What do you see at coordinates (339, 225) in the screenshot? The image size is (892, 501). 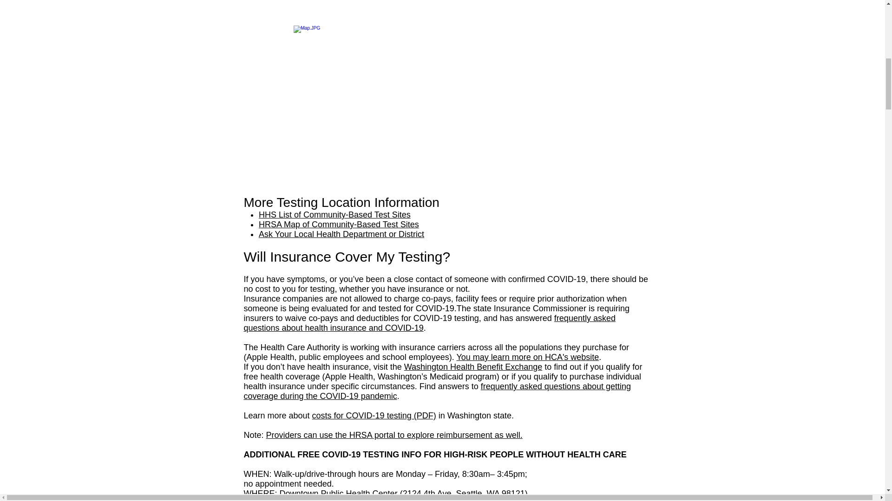 I see `HRSA Map of Community-Based Test Sites` at bounding box center [339, 225].